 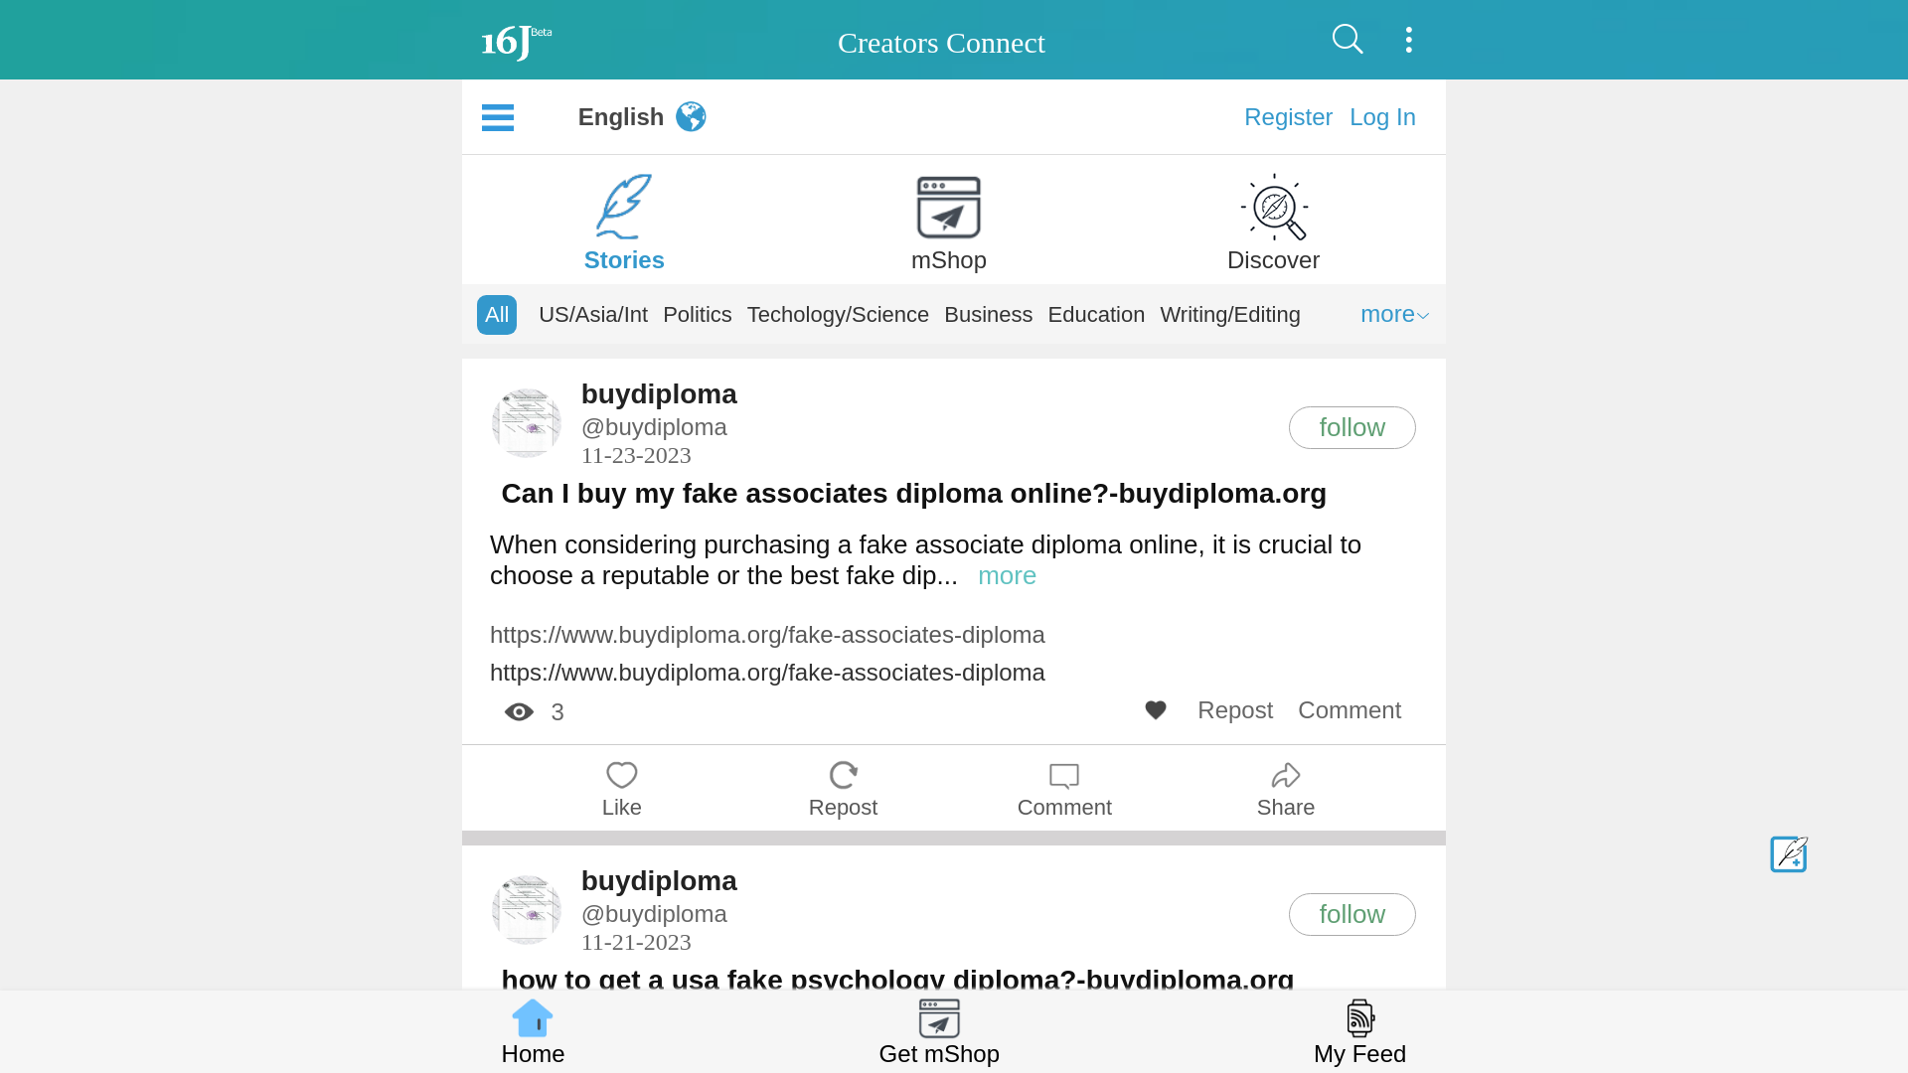 What do you see at coordinates (497, 315) in the screenshot?
I see `All` at bounding box center [497, 315].